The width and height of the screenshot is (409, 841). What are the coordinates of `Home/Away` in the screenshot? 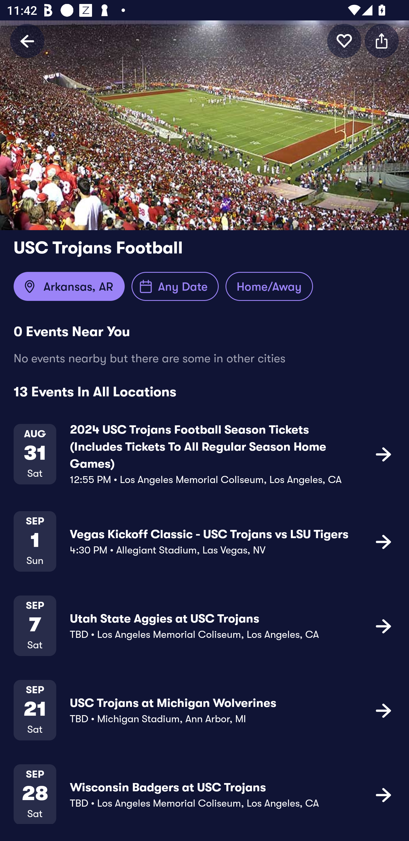 It's located at (269, 286).